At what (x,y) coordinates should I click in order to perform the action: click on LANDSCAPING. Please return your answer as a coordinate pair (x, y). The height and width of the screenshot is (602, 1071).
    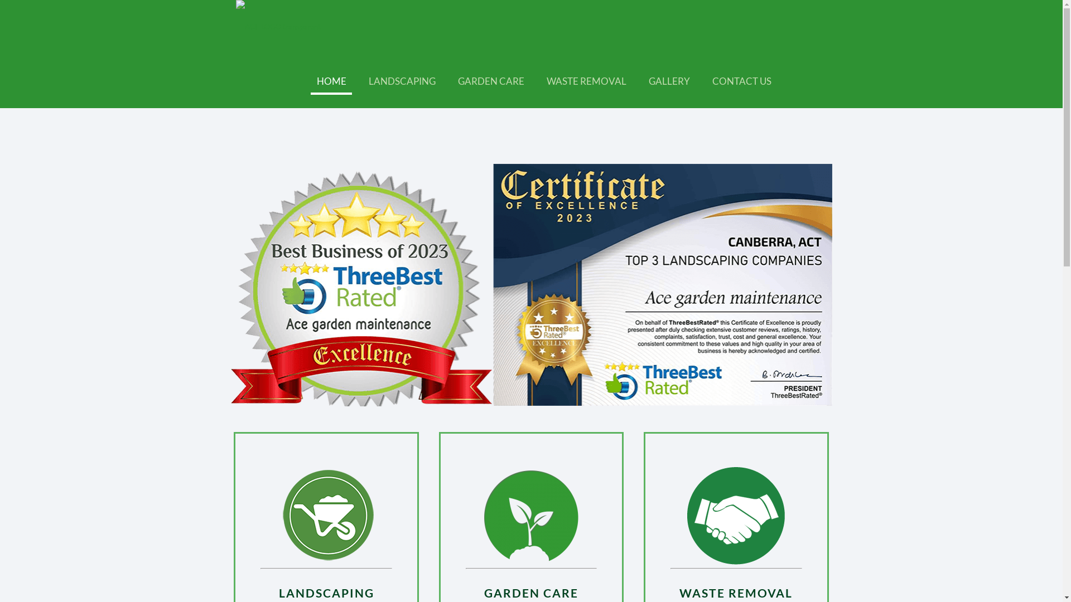
    Looking at the image, I should click on (402, 81).